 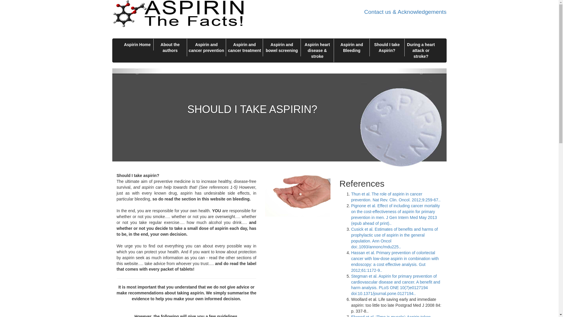 I want to click on Aspirin and cancer treatment, so click(x=245, y=48).